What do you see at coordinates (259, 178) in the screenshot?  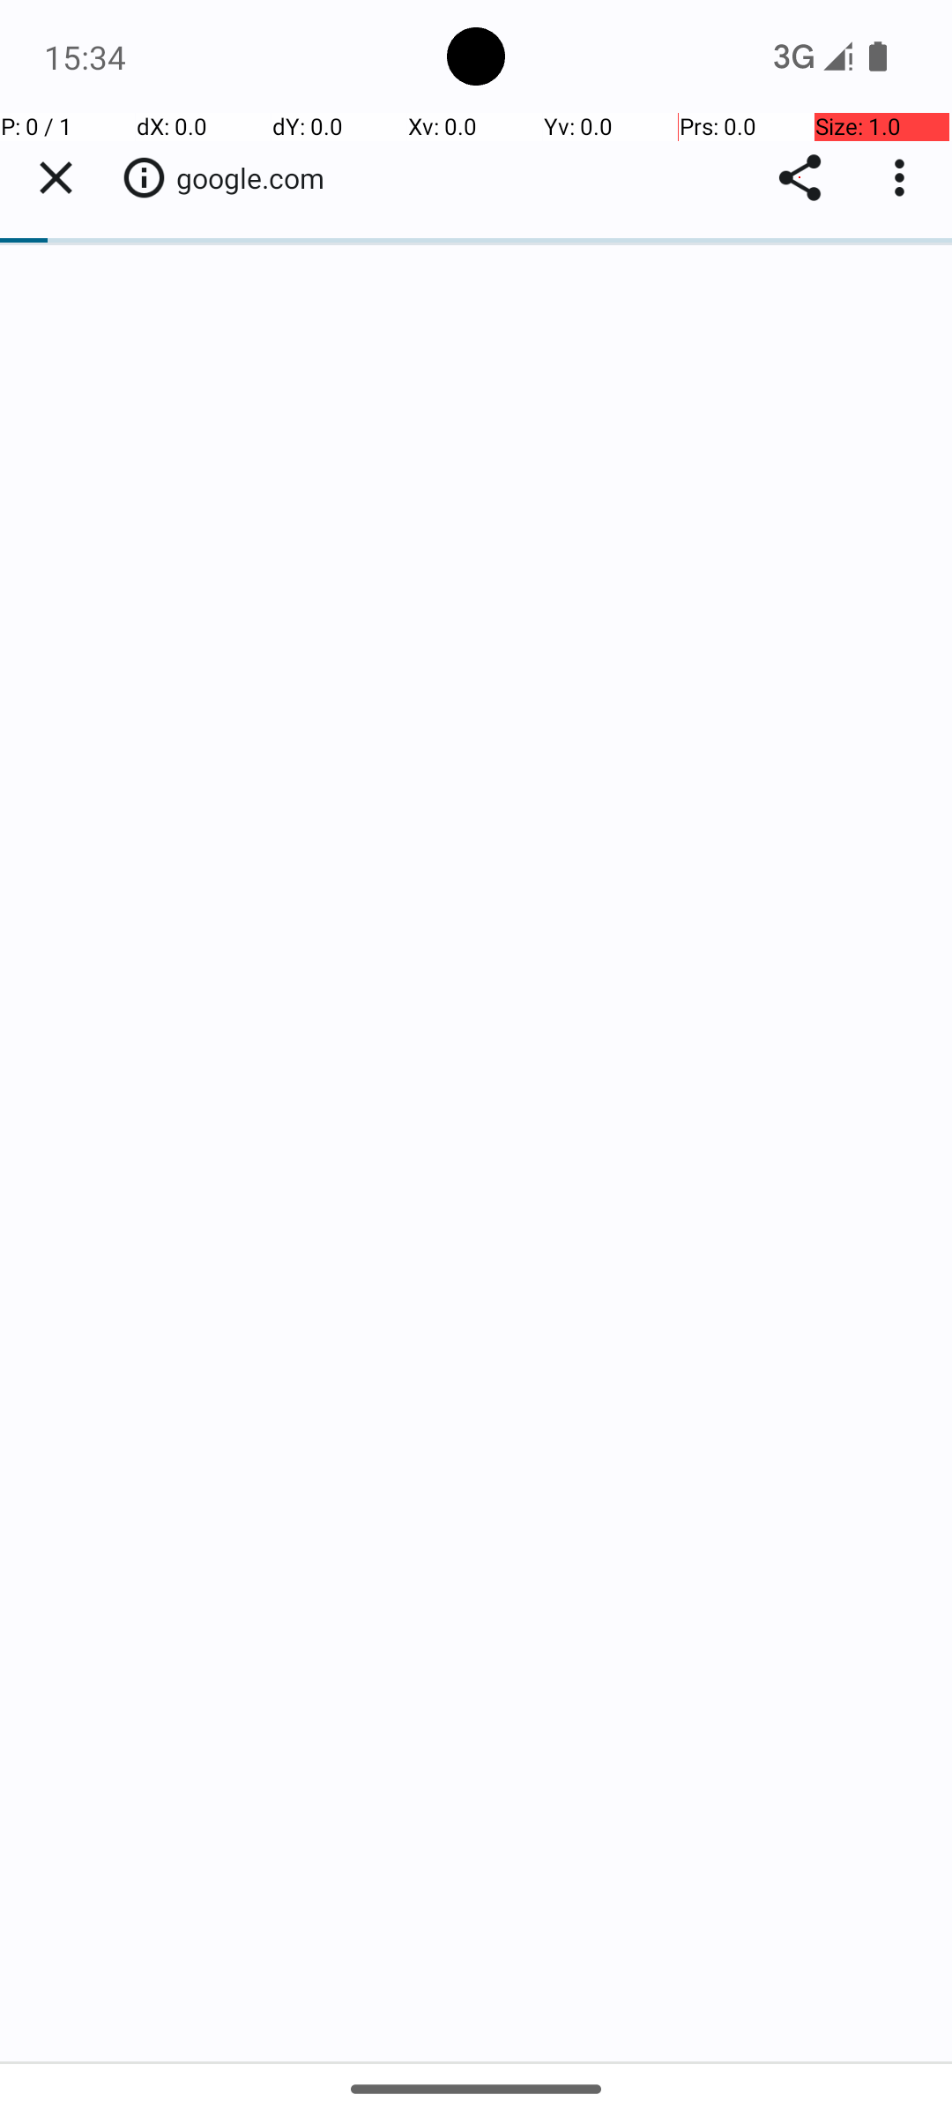 I see `google.com` at bounding box center [259, 178].